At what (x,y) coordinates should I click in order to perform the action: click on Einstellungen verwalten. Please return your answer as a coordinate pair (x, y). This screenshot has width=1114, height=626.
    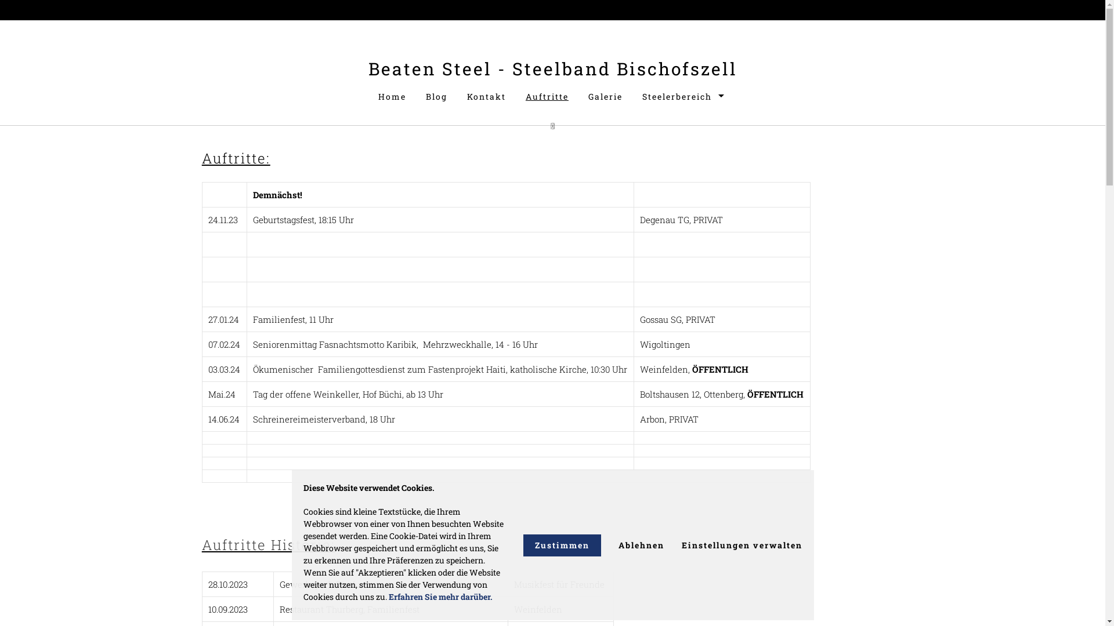
    Looking at the image, I should click on (742, 545).